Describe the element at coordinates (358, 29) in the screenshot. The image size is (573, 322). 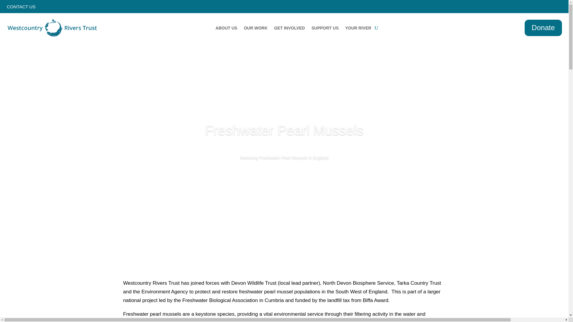
I see `YOUR RIVER` at that location.